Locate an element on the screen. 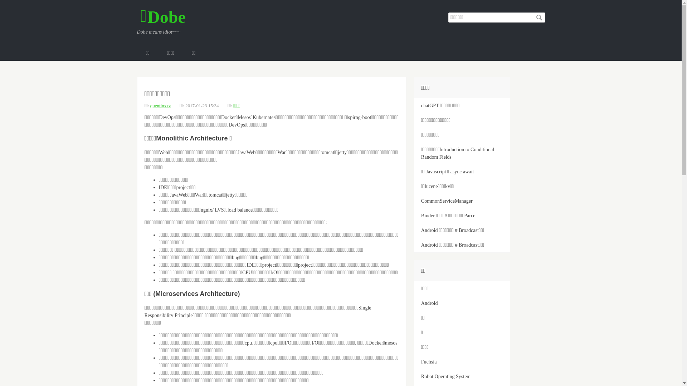  Fuchsia is located at coordinates (462, 362).